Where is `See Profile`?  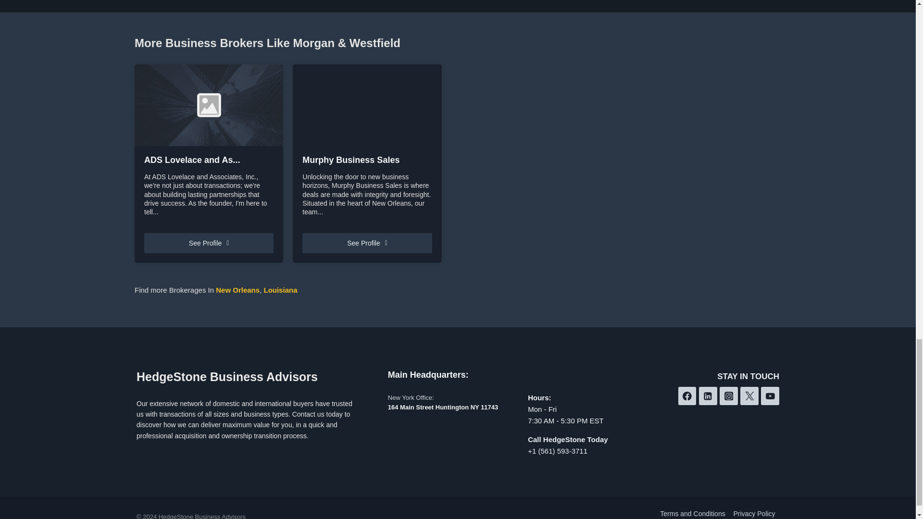
See Profile is located at coordinates (367, 243).